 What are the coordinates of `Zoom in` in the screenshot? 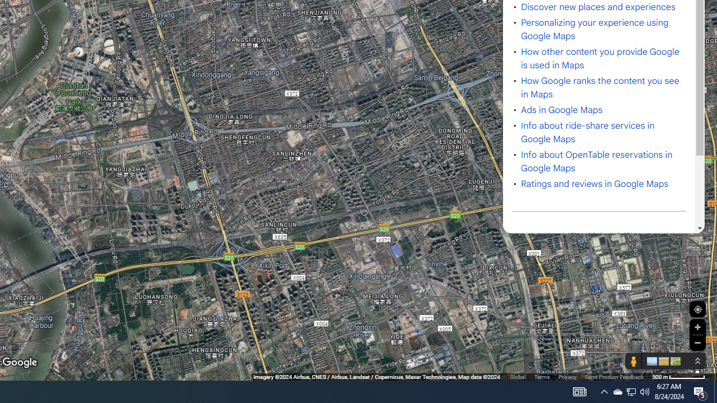 It's located at (697, 327).